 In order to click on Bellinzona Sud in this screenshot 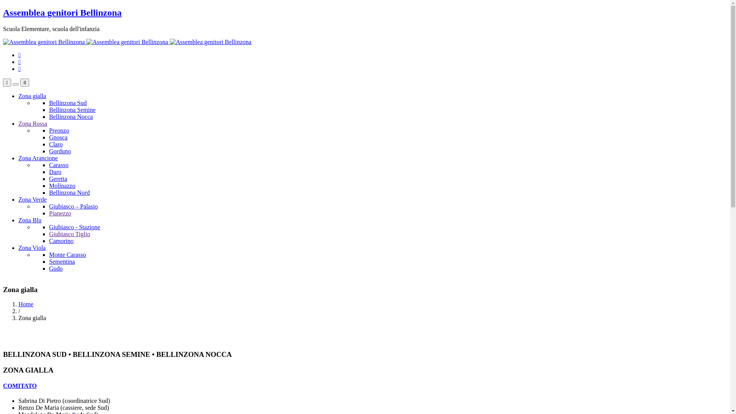, I will do `click(68, 103)`.